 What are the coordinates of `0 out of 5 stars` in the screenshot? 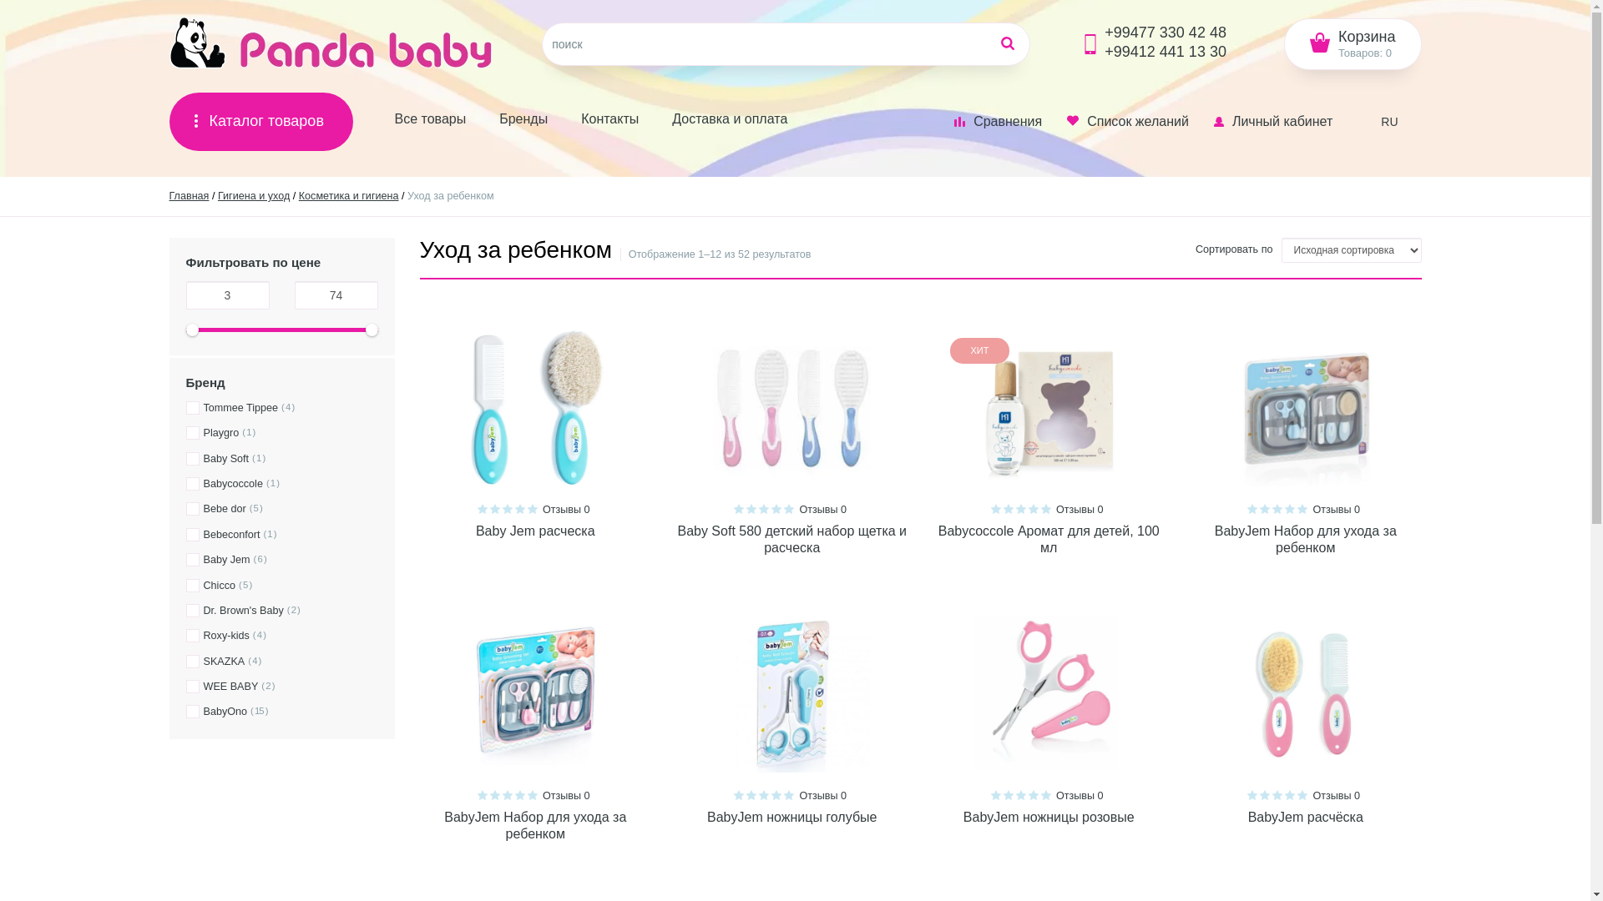 It's located at (520, 509).